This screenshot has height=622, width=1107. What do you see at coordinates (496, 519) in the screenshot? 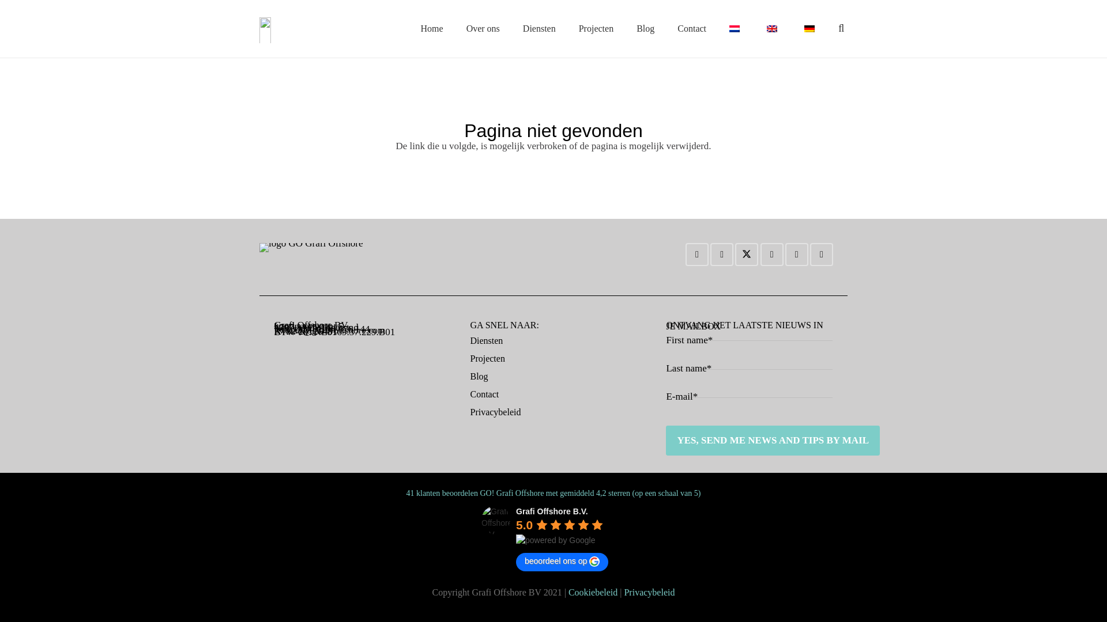
I see `Grafi Offshore B.V.` at bounding box center [496, 519].